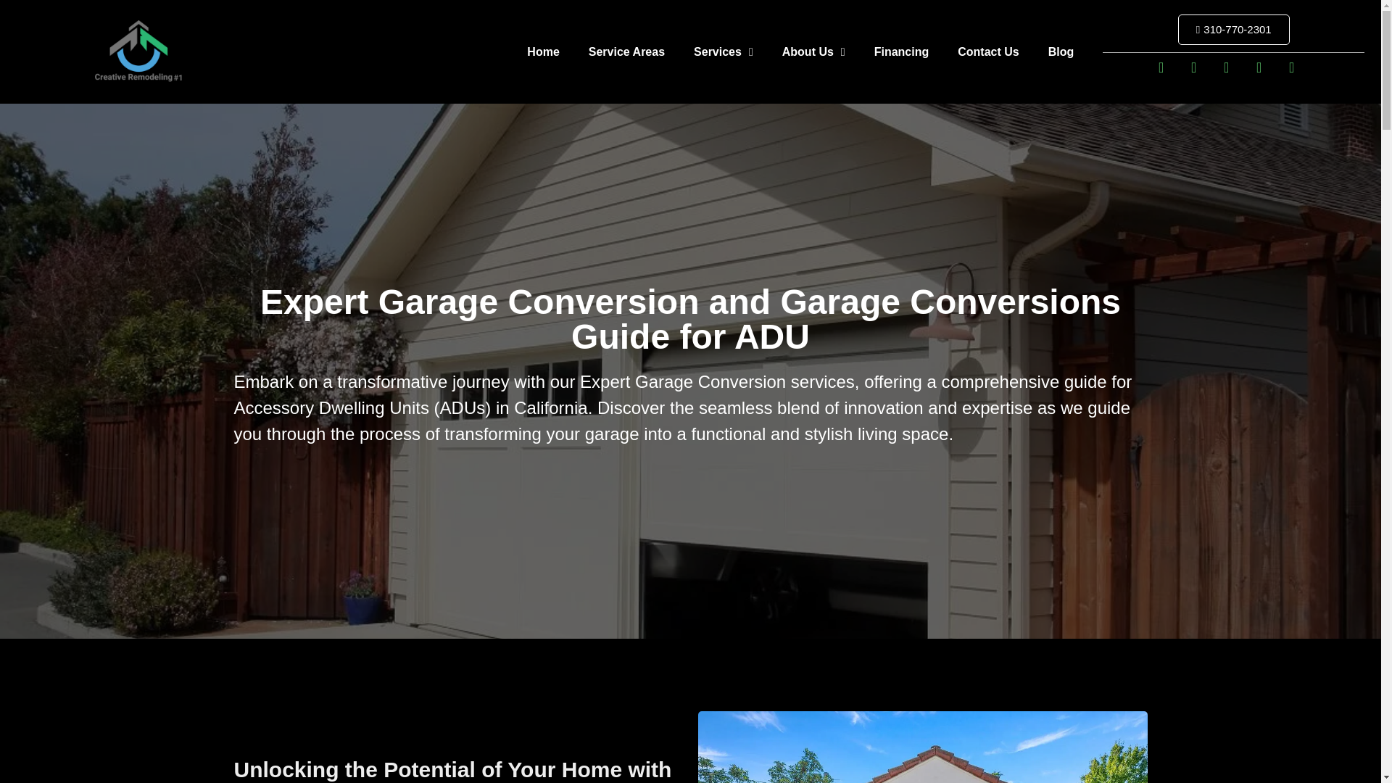 This screenshot has width=1392, height=783. Describe the element at coordinates (813, 51) in the screenshot. I see `About Us` at that location.